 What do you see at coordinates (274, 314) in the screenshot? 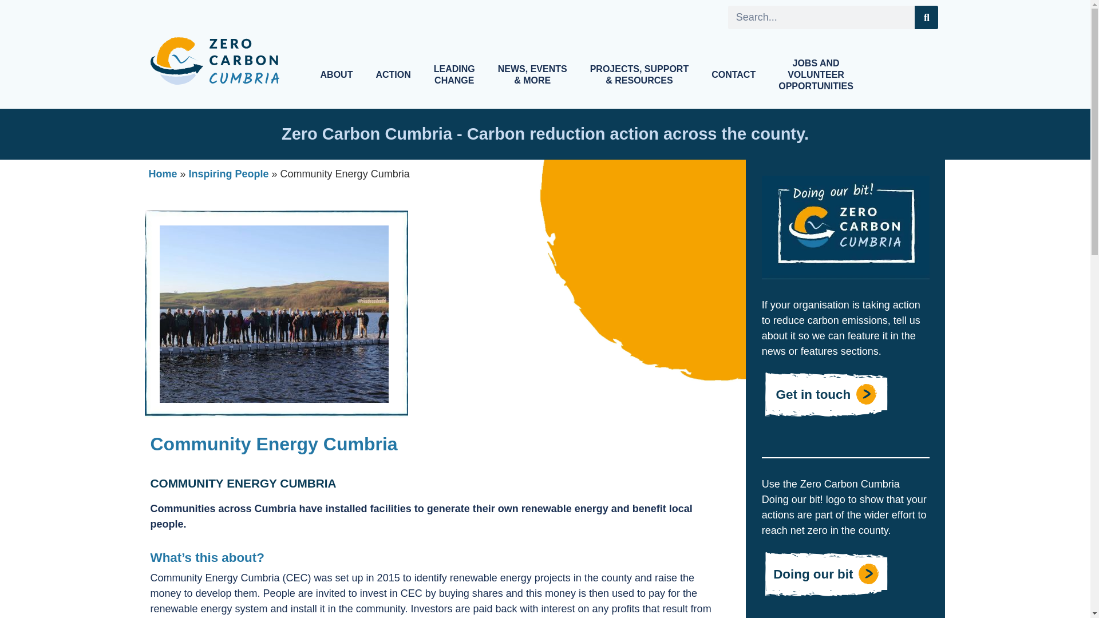
I see `ACTION` at bounding box center [274, 314].